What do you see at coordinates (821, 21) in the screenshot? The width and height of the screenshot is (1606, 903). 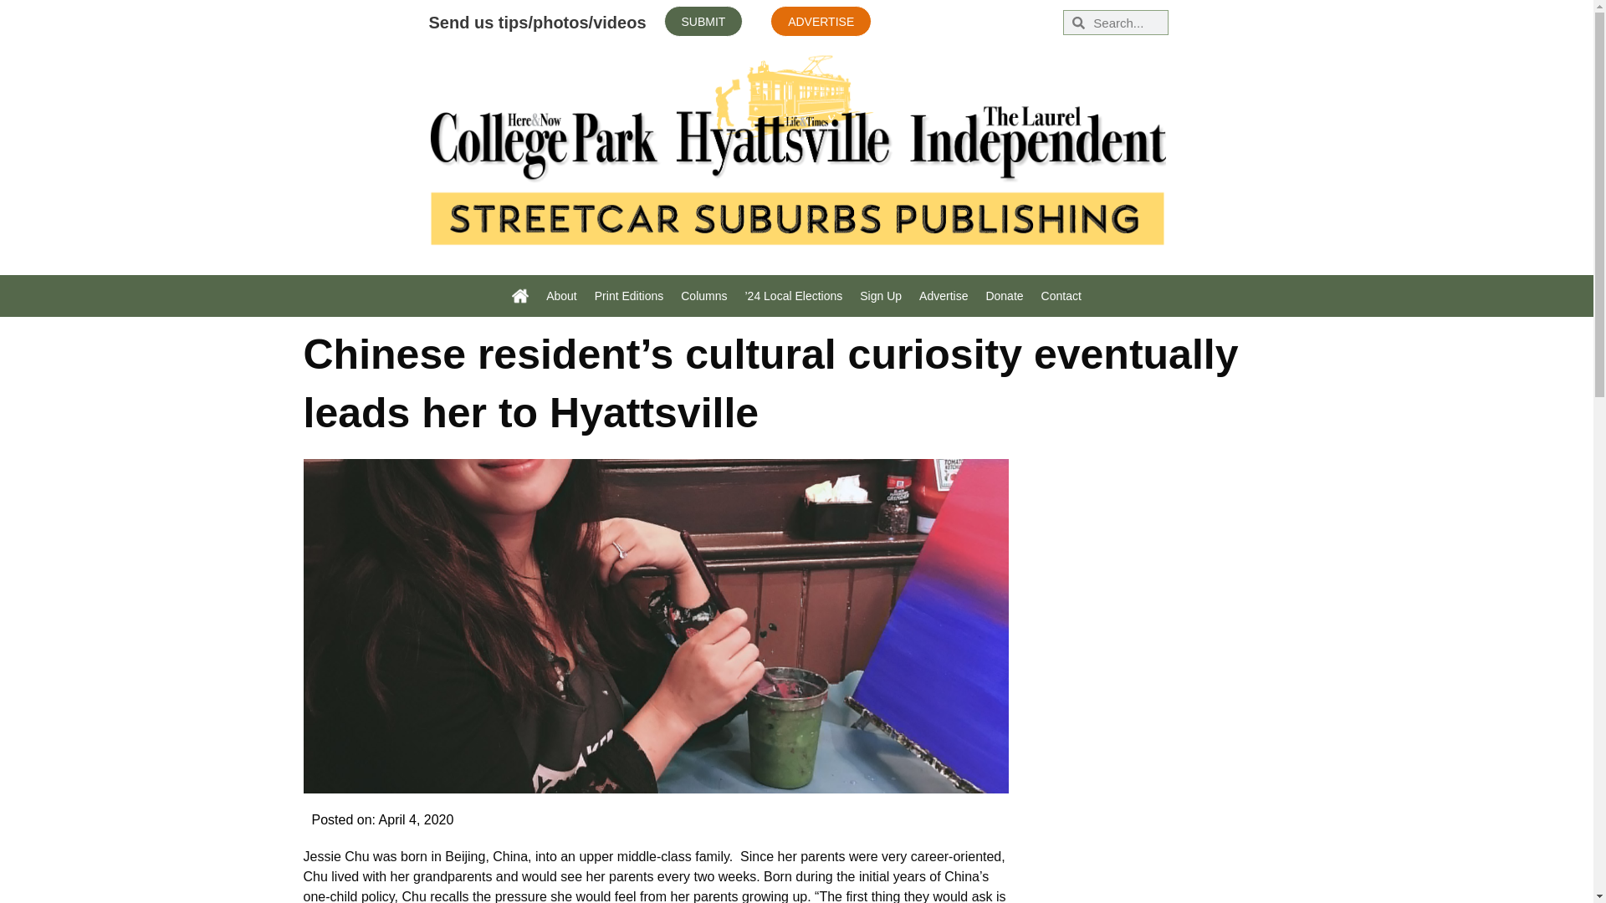 I see `ADVERTISE` at bounding box center [821, 21].